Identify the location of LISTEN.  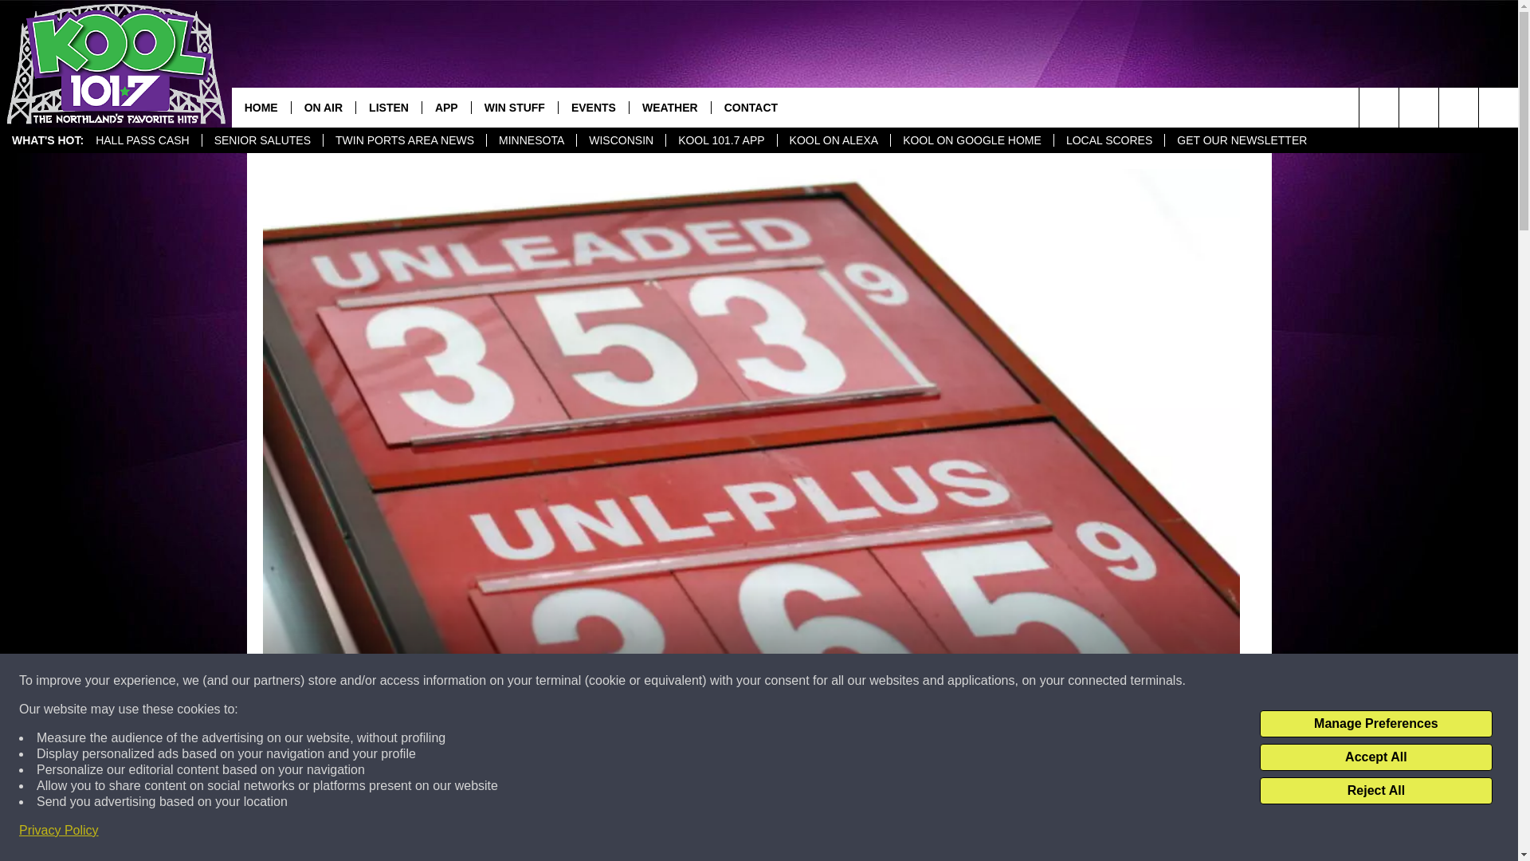
(388, 107).